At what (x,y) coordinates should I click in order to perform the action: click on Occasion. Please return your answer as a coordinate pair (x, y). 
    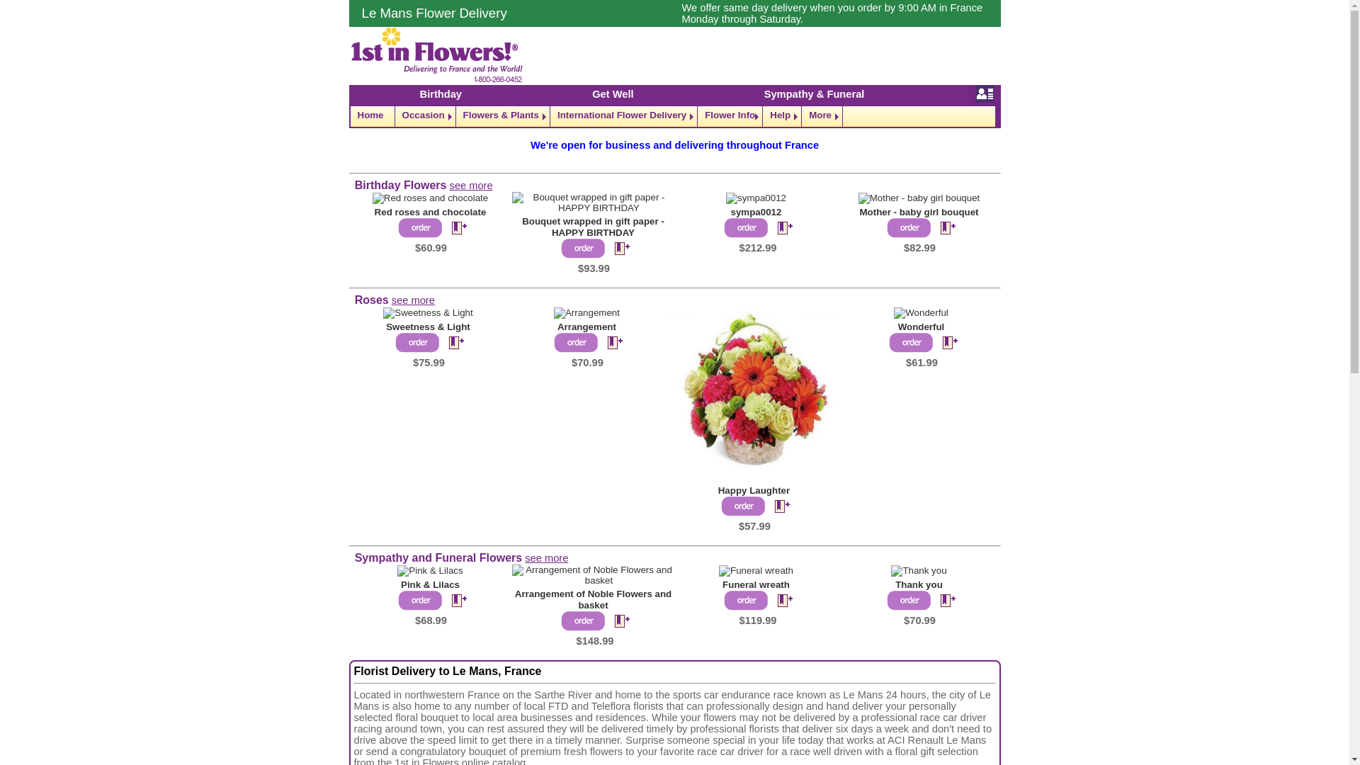
    Looking at the image, I should click on (425, 116).